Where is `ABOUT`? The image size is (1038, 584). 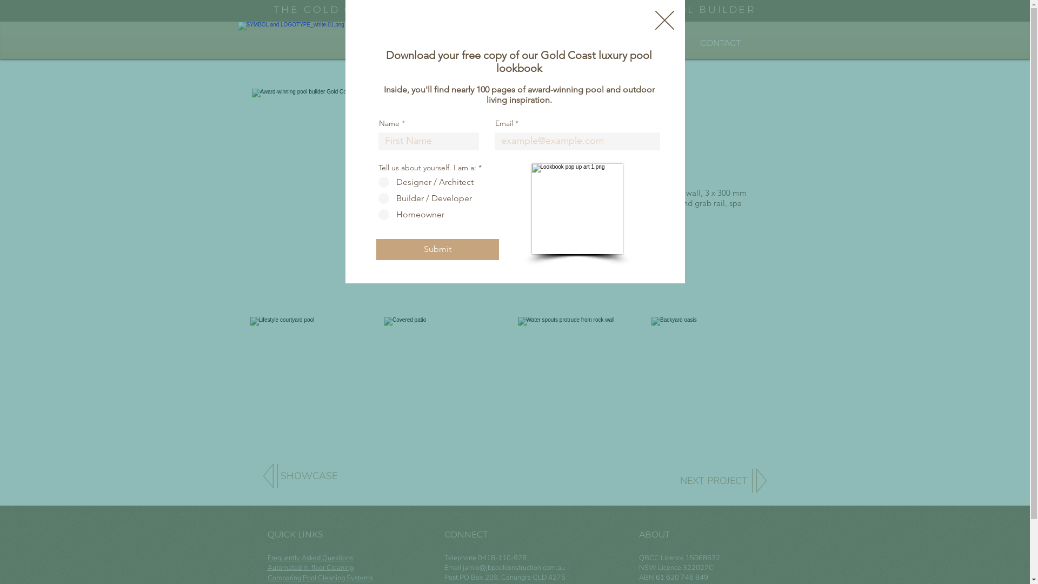
ABOUT is located at coordinates (644, 43).